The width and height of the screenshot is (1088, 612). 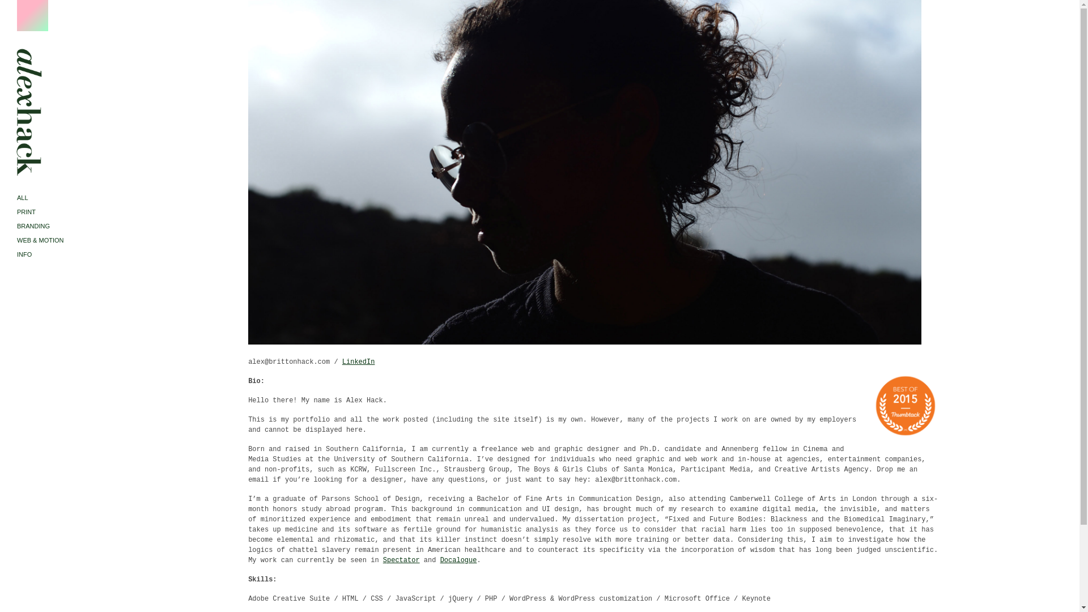 What do you see at coordinates (459, 560) in the screenshot?
I see `Docalogue` at bounding box center [459, 560].